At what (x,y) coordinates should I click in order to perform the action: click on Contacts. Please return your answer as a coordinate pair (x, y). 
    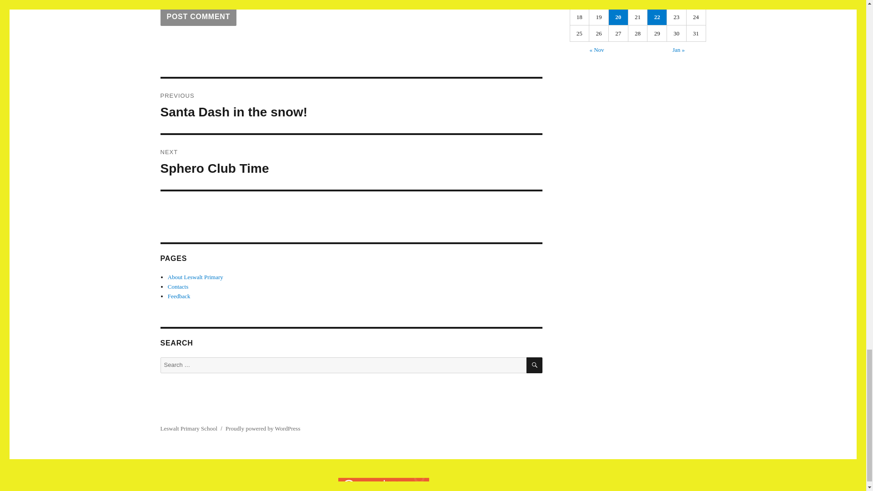
    Looking at the image, I should click on (178, 286).